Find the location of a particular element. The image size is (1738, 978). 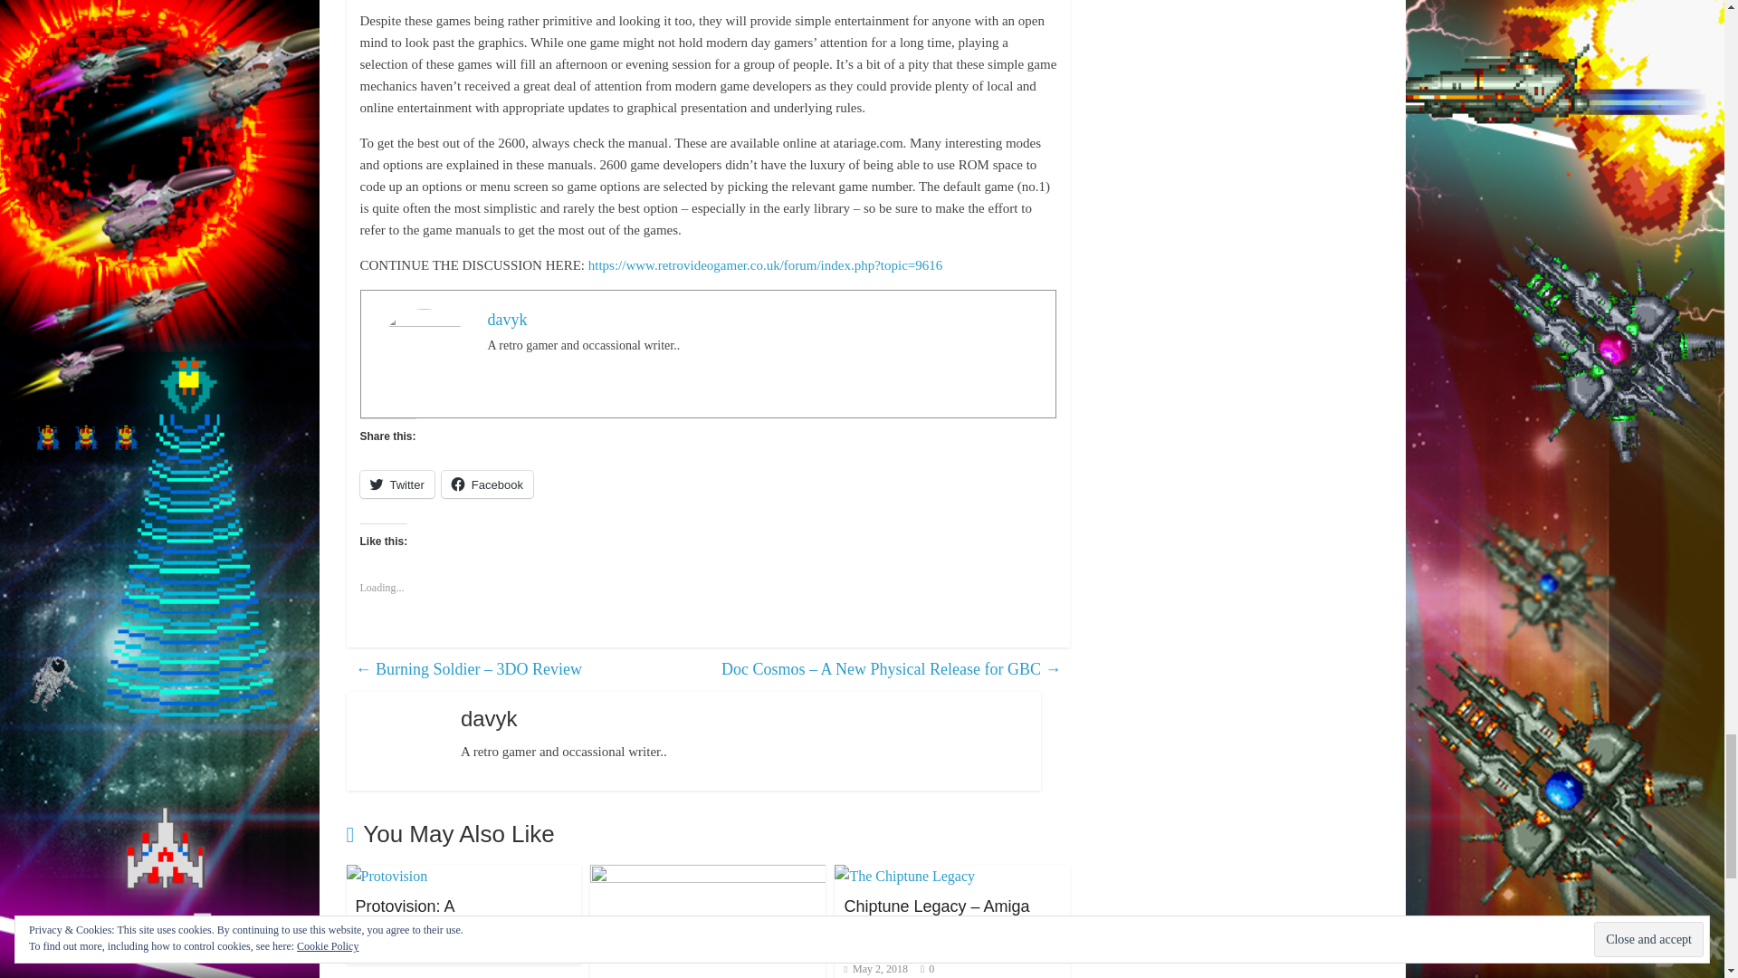

Psytronik Software: A RETROspective. is located at coordinates (708, 877).